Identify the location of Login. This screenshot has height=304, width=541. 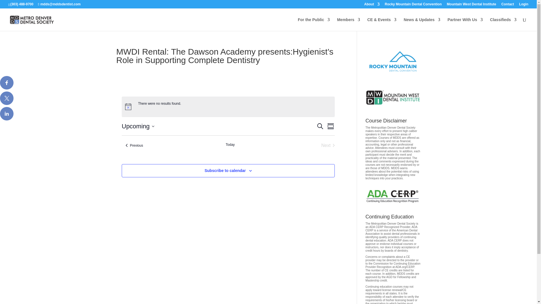
(524, 5).